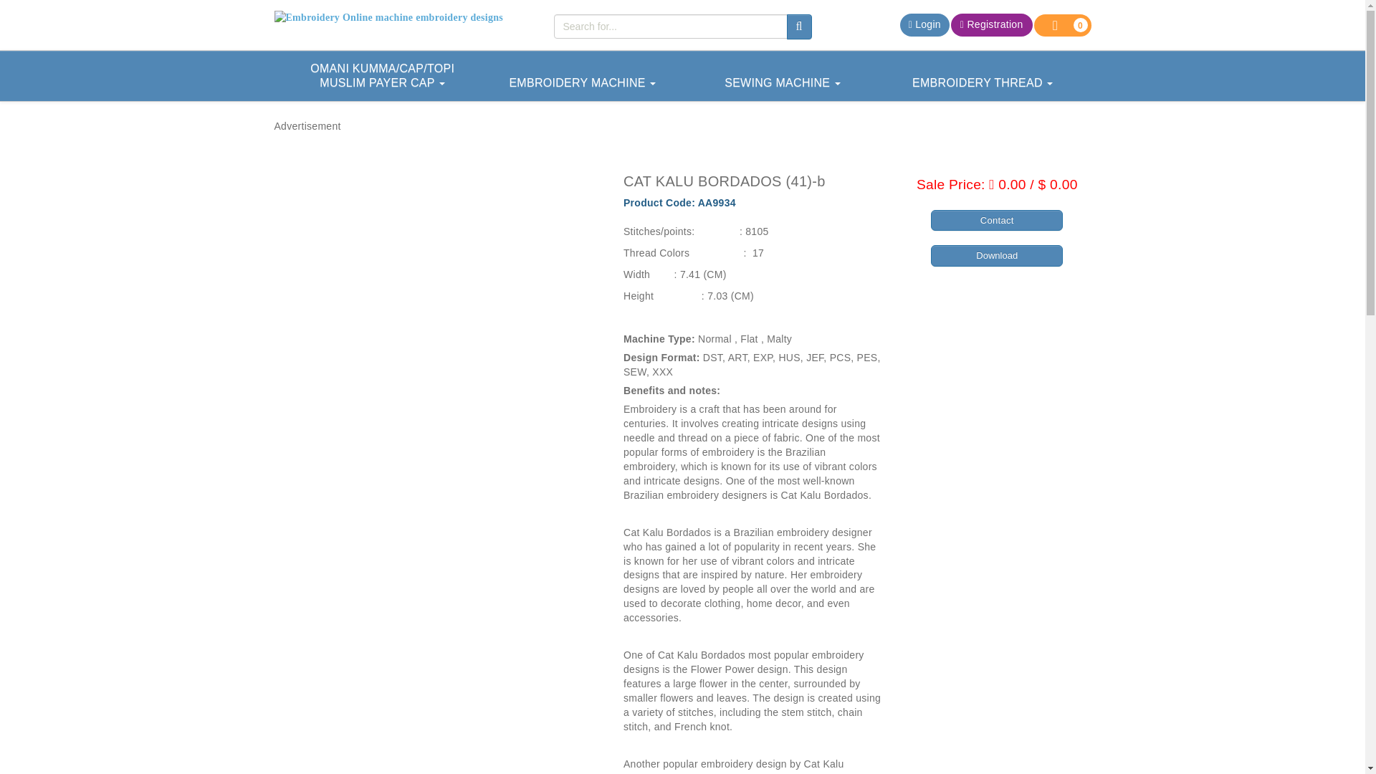 The width and height of the screenshot is (1376, 774). What do you see at coordinates (924, 24) in the screenshot?
I see `Login` at bounding box center [924, 24].